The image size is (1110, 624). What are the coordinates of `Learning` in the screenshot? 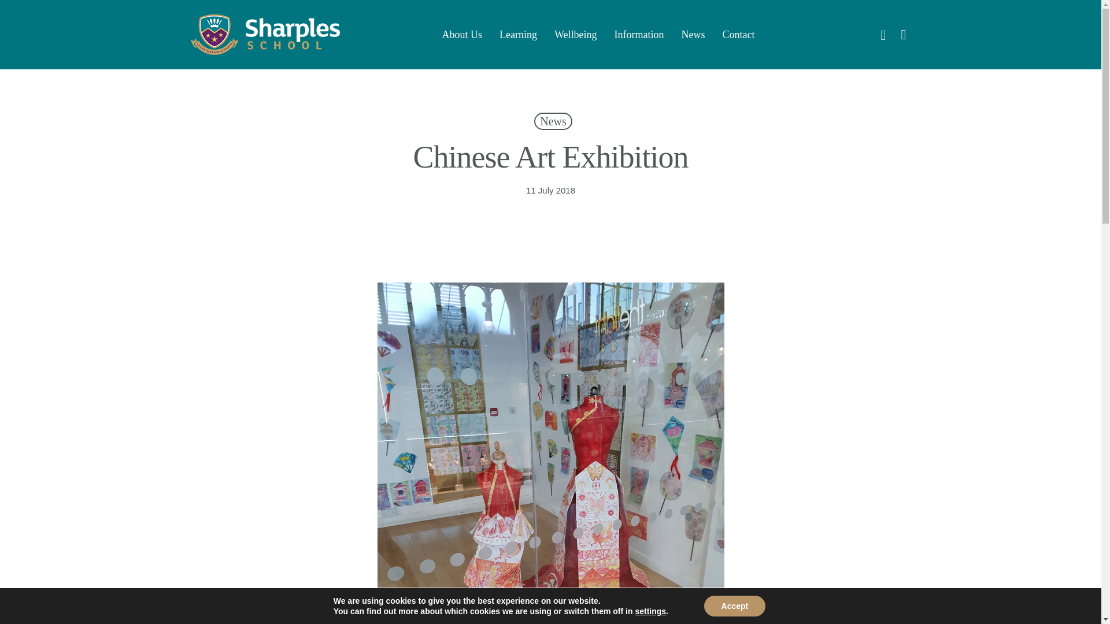 It's located at (518, 35).